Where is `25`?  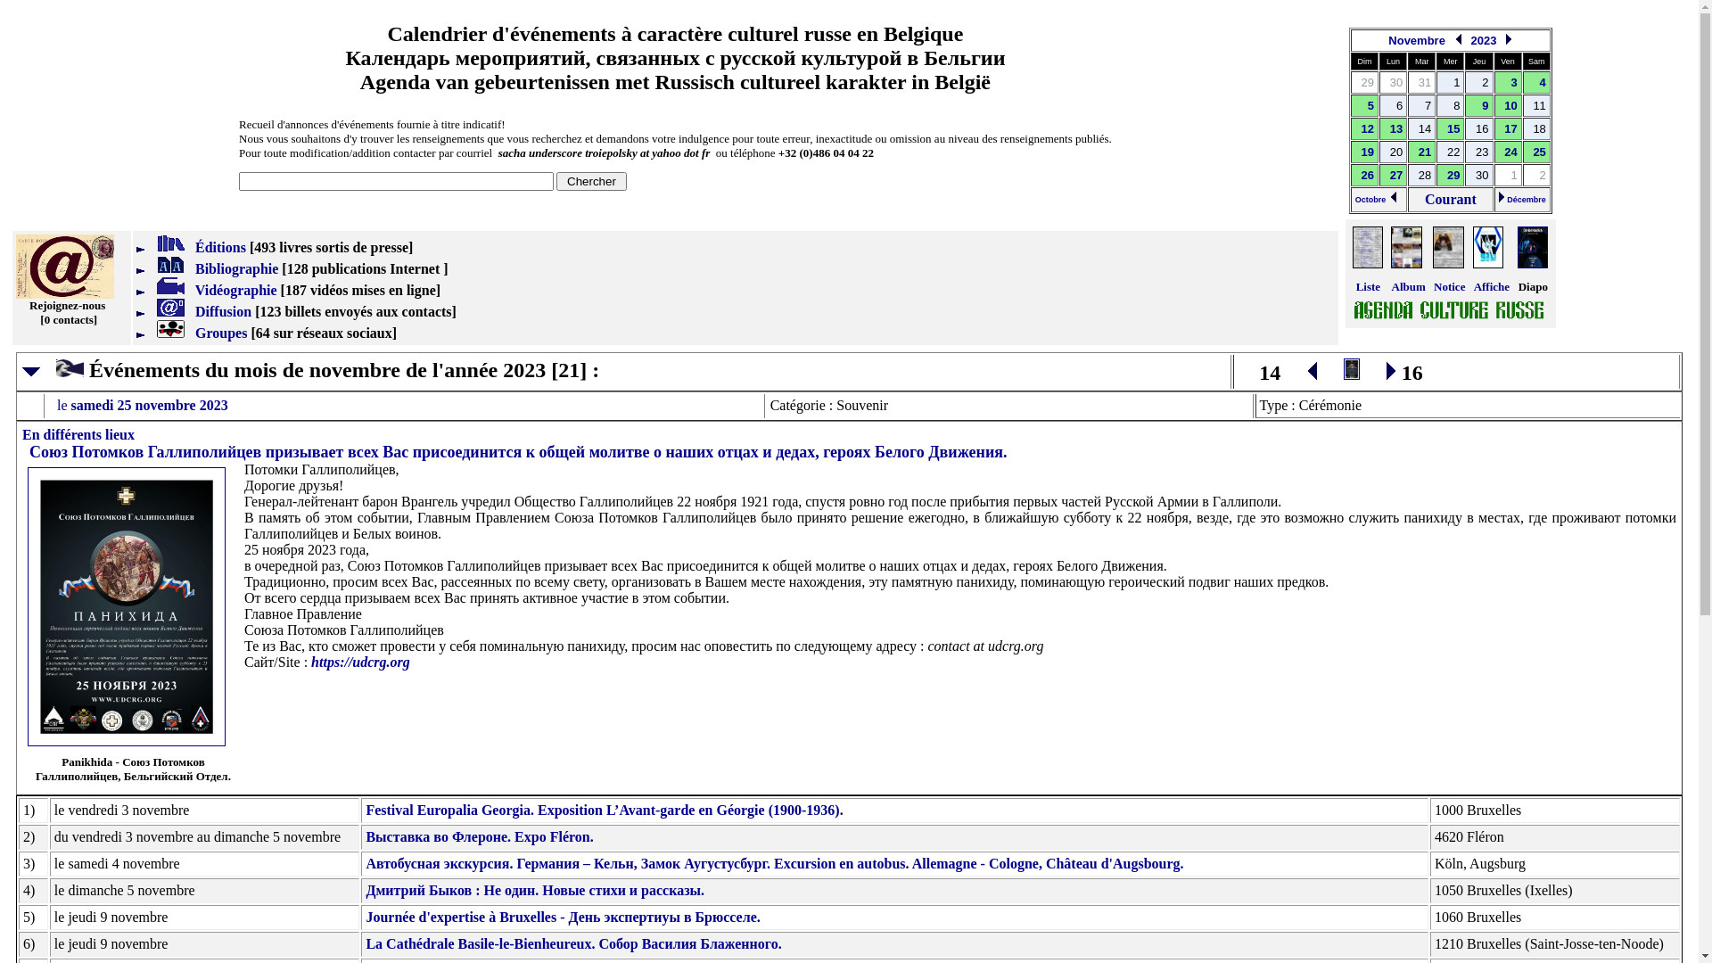
25 is located at coordinates (1539, 152).